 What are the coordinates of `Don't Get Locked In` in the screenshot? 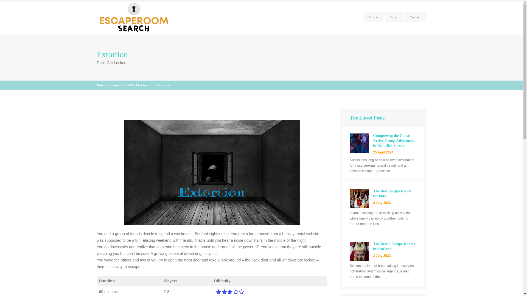 It's located at (114, 85).